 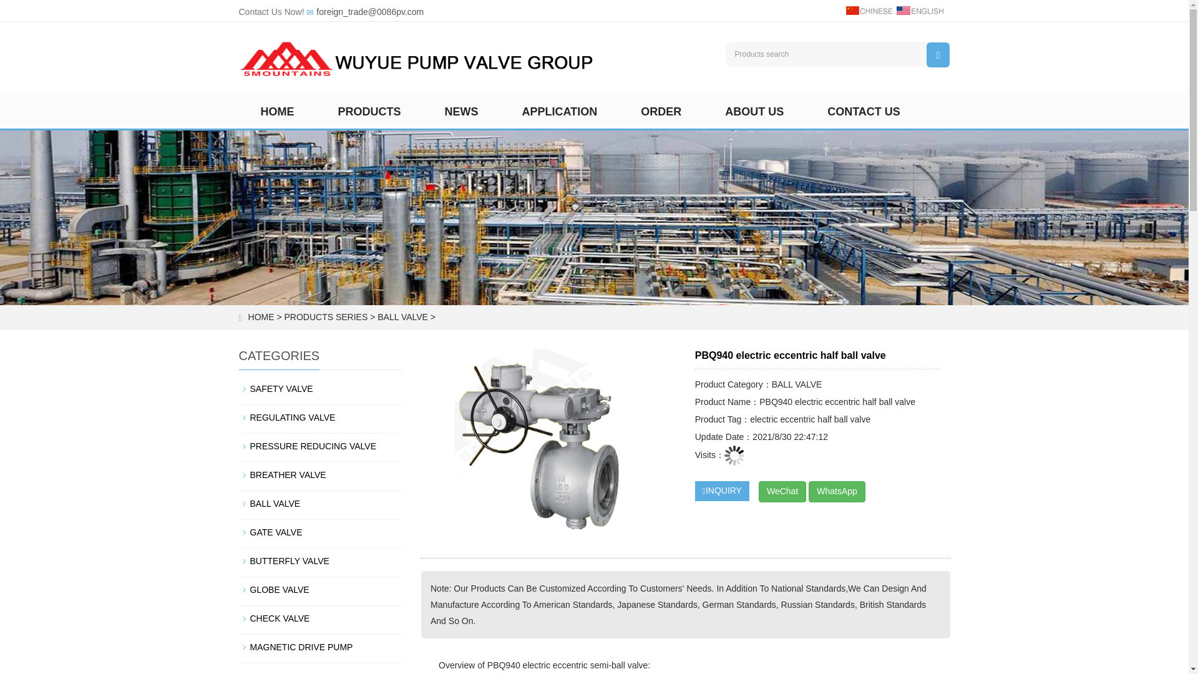 What do you see at coordinates (782, 492) in the screenshot?
I see `WeChat` at bounding box center [782, 492].